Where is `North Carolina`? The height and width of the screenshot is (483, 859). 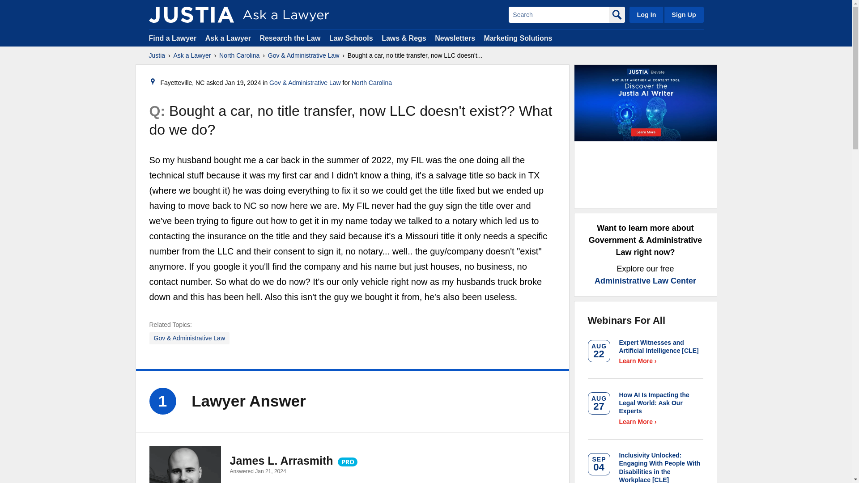
North Carolina is located at coordinates (371, 83).